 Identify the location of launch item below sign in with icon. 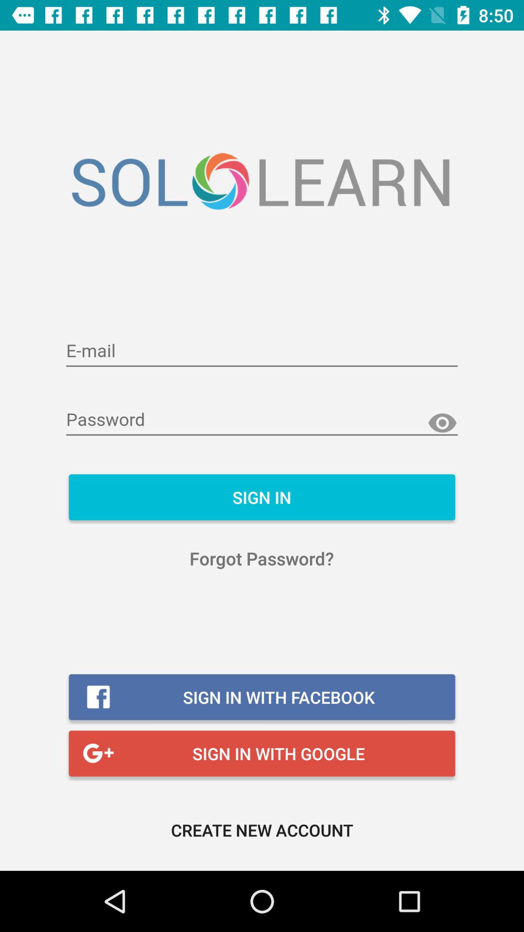
(262, 830).